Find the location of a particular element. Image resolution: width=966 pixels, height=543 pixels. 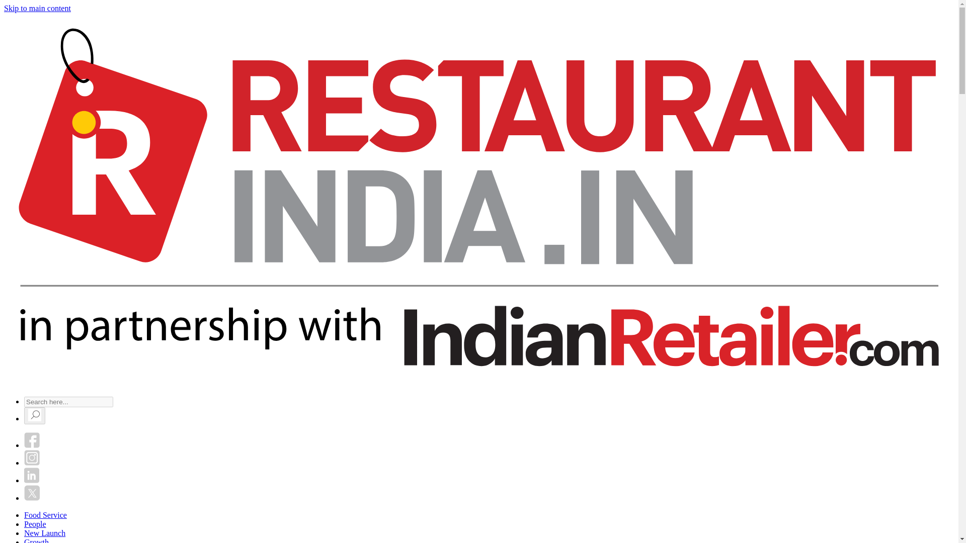

New Launch is located at coordinates (45, 533).